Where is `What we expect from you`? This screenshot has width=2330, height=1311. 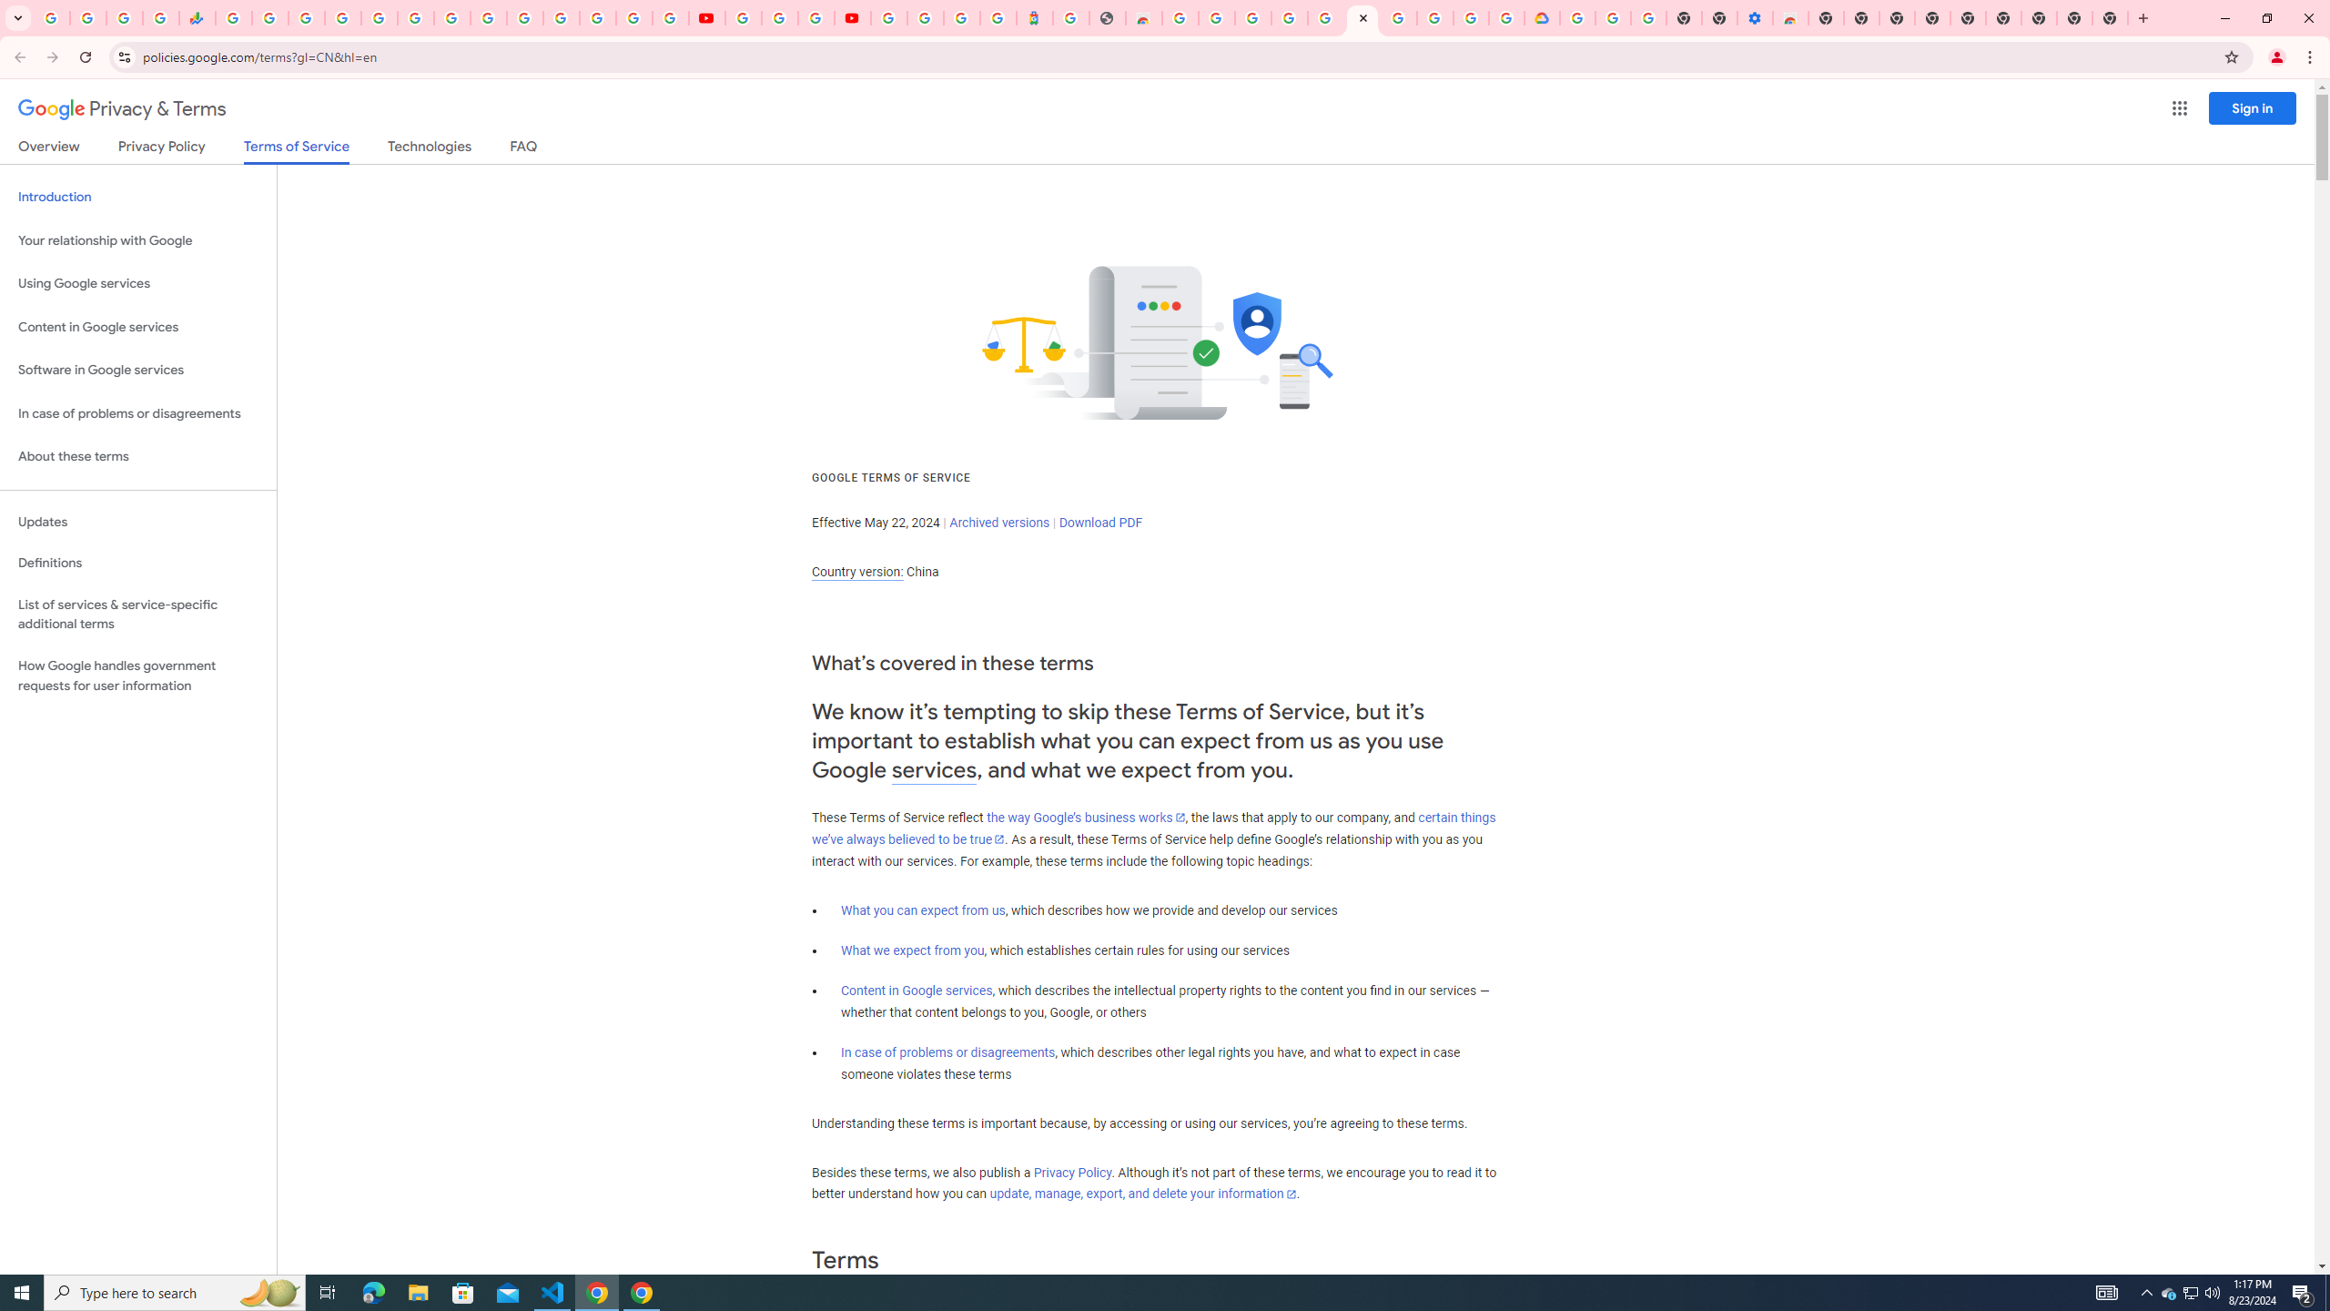 What we expect from you is located at coordinates (913, 950).